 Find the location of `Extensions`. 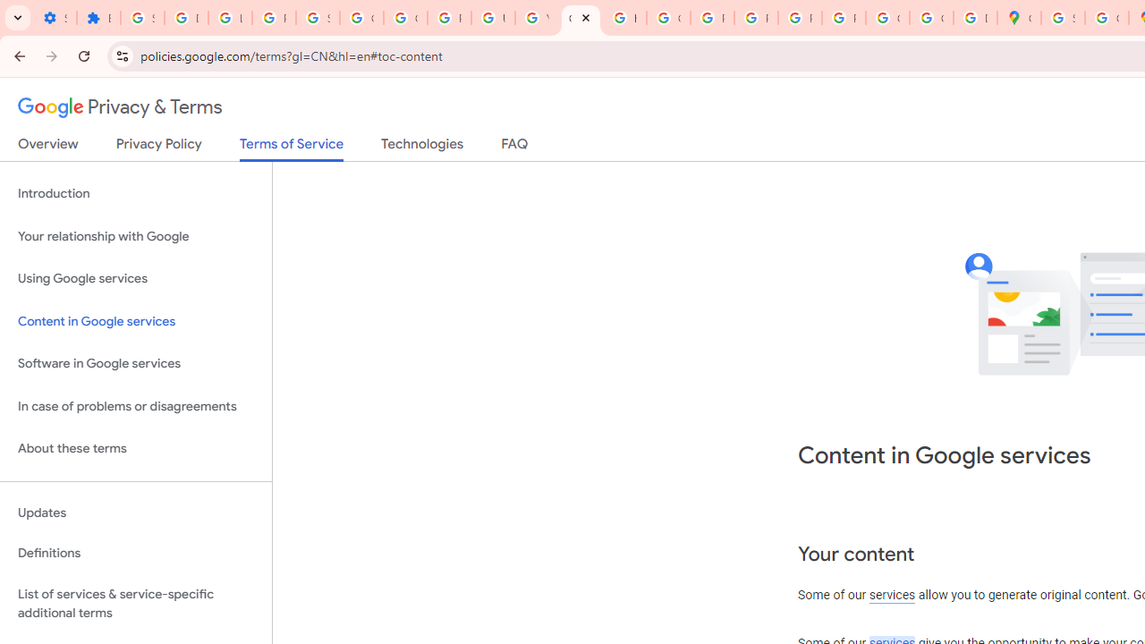

Extensions is located at coordinates (98, 18).